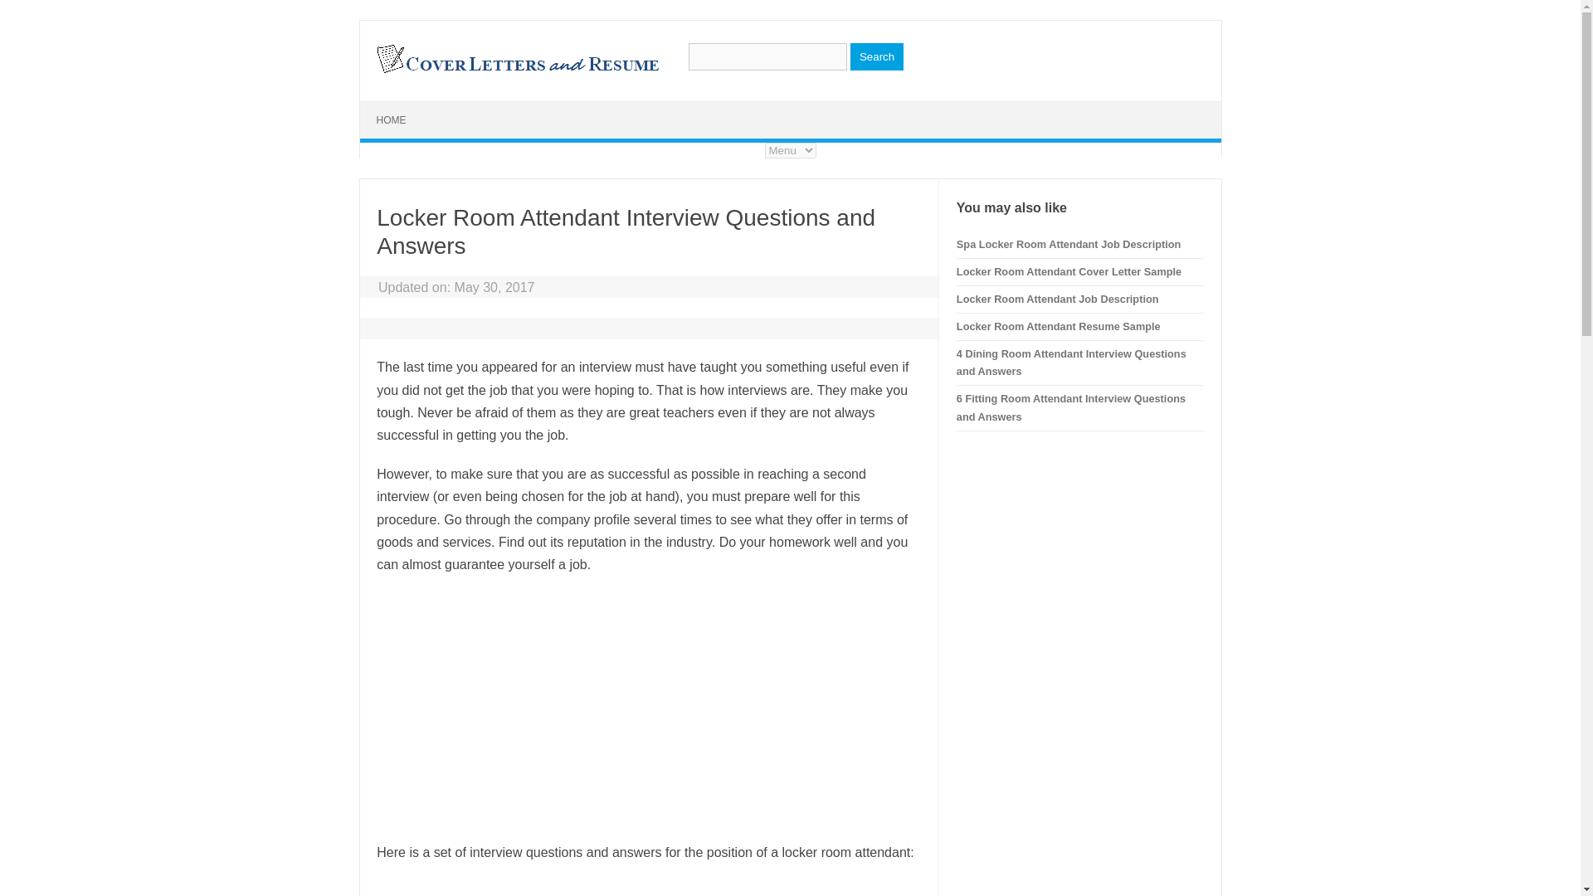 The height and width of the screenshot is (896, 1593). What do you see at coordinates (1069, 244) in the screenshot?
I see `Spa Locker Room Attendant Job Description` at bounding box center [1069, 244].